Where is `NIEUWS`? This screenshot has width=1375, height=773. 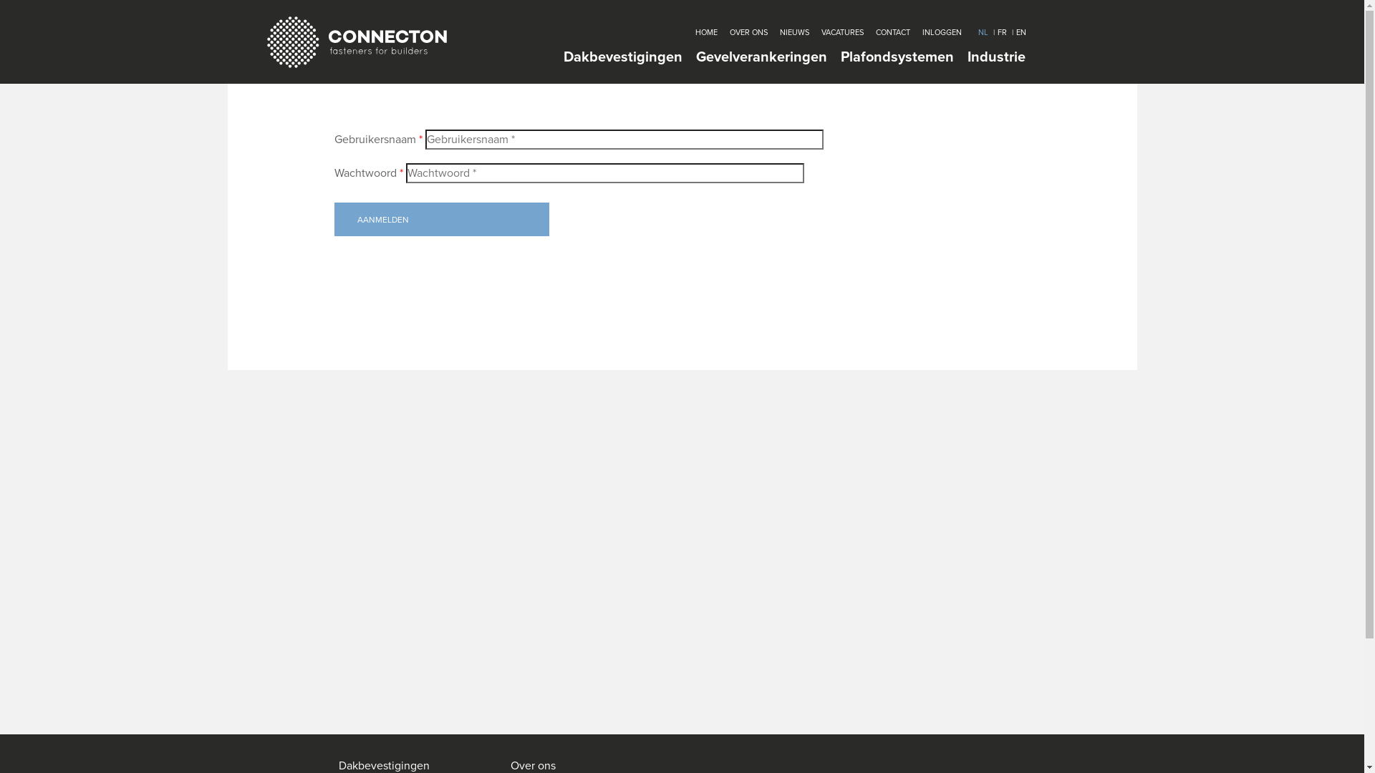 NIEUWS is located at coordinates (793, 32).